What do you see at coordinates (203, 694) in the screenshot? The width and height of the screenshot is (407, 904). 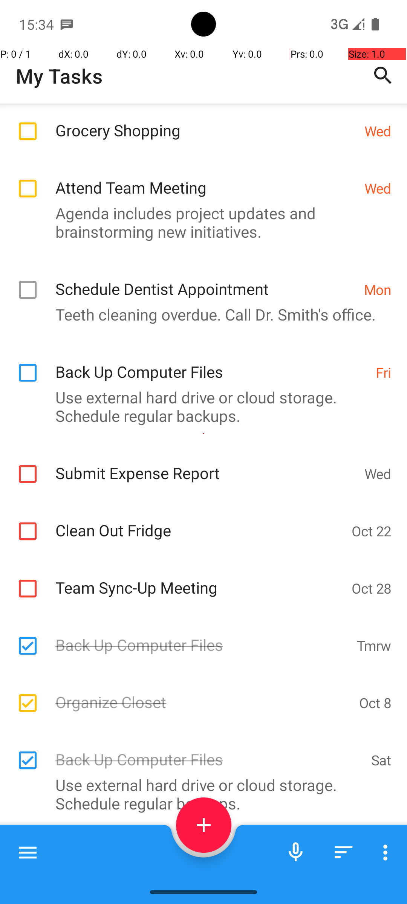 I see `Organize Closet` at bounding box center [203, 694].